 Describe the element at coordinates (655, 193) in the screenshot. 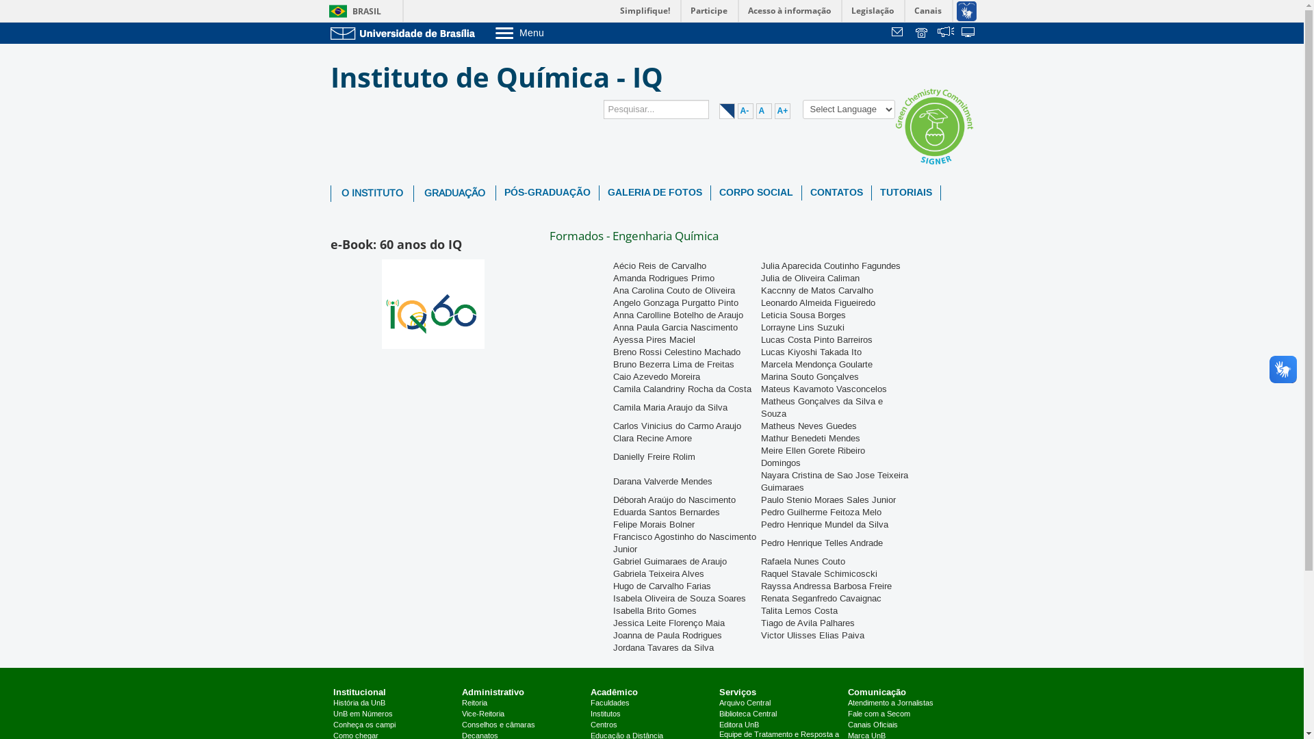

I see `GALERIA DE FOTOS` at that location.